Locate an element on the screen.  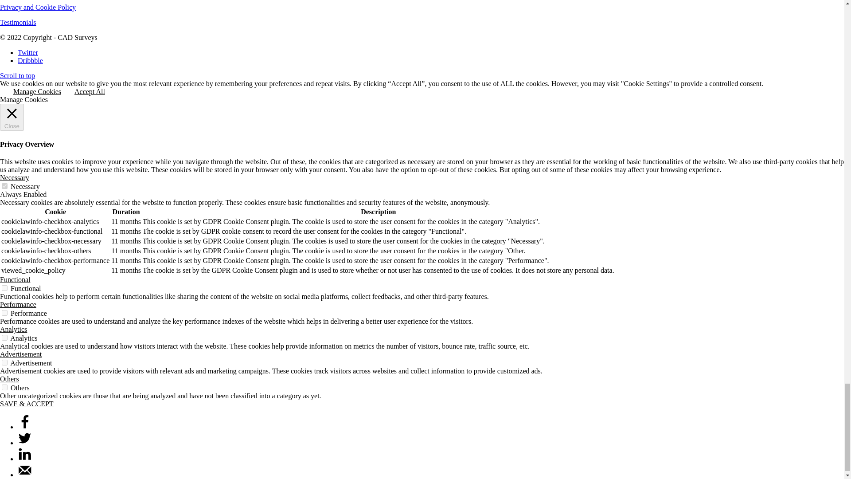
on is located at coordinates (4, 363).